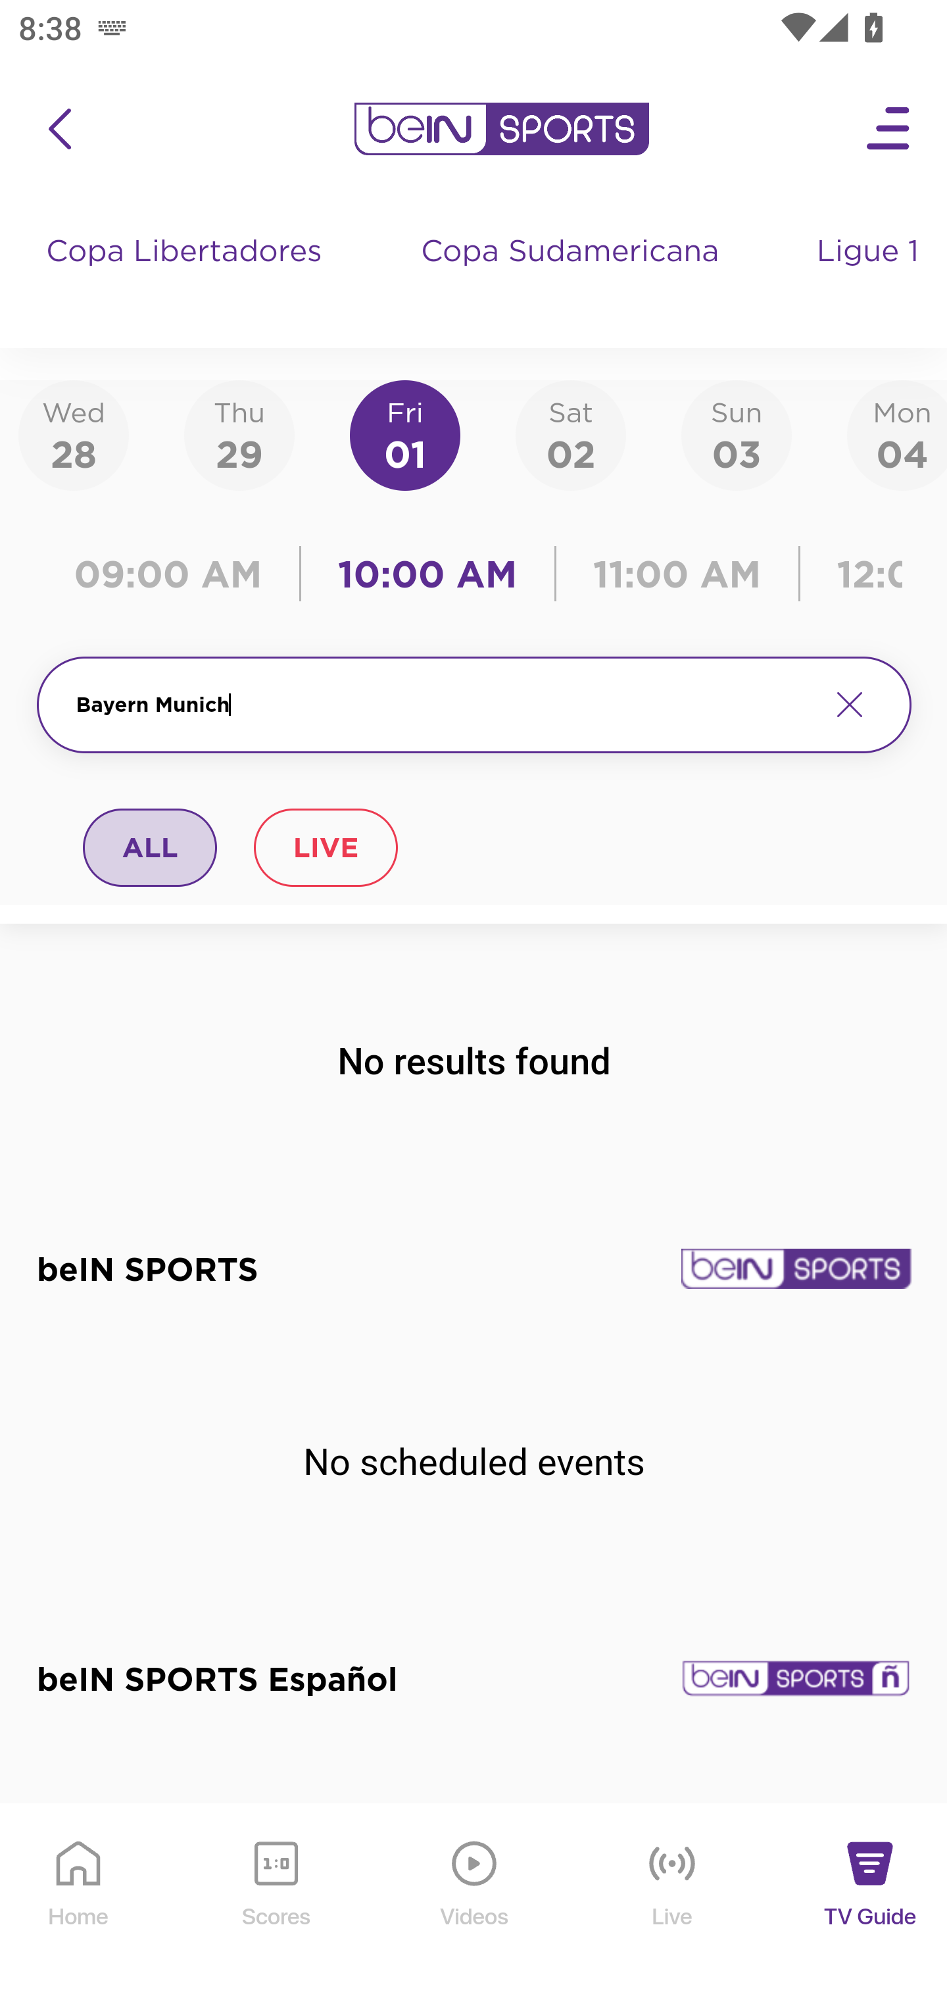 The image size is (947, 2000). What do you see at coordinates (79, 1903) in the screenshot?
I see `Home Home Icon Home` at bounding box center [79, 1903].